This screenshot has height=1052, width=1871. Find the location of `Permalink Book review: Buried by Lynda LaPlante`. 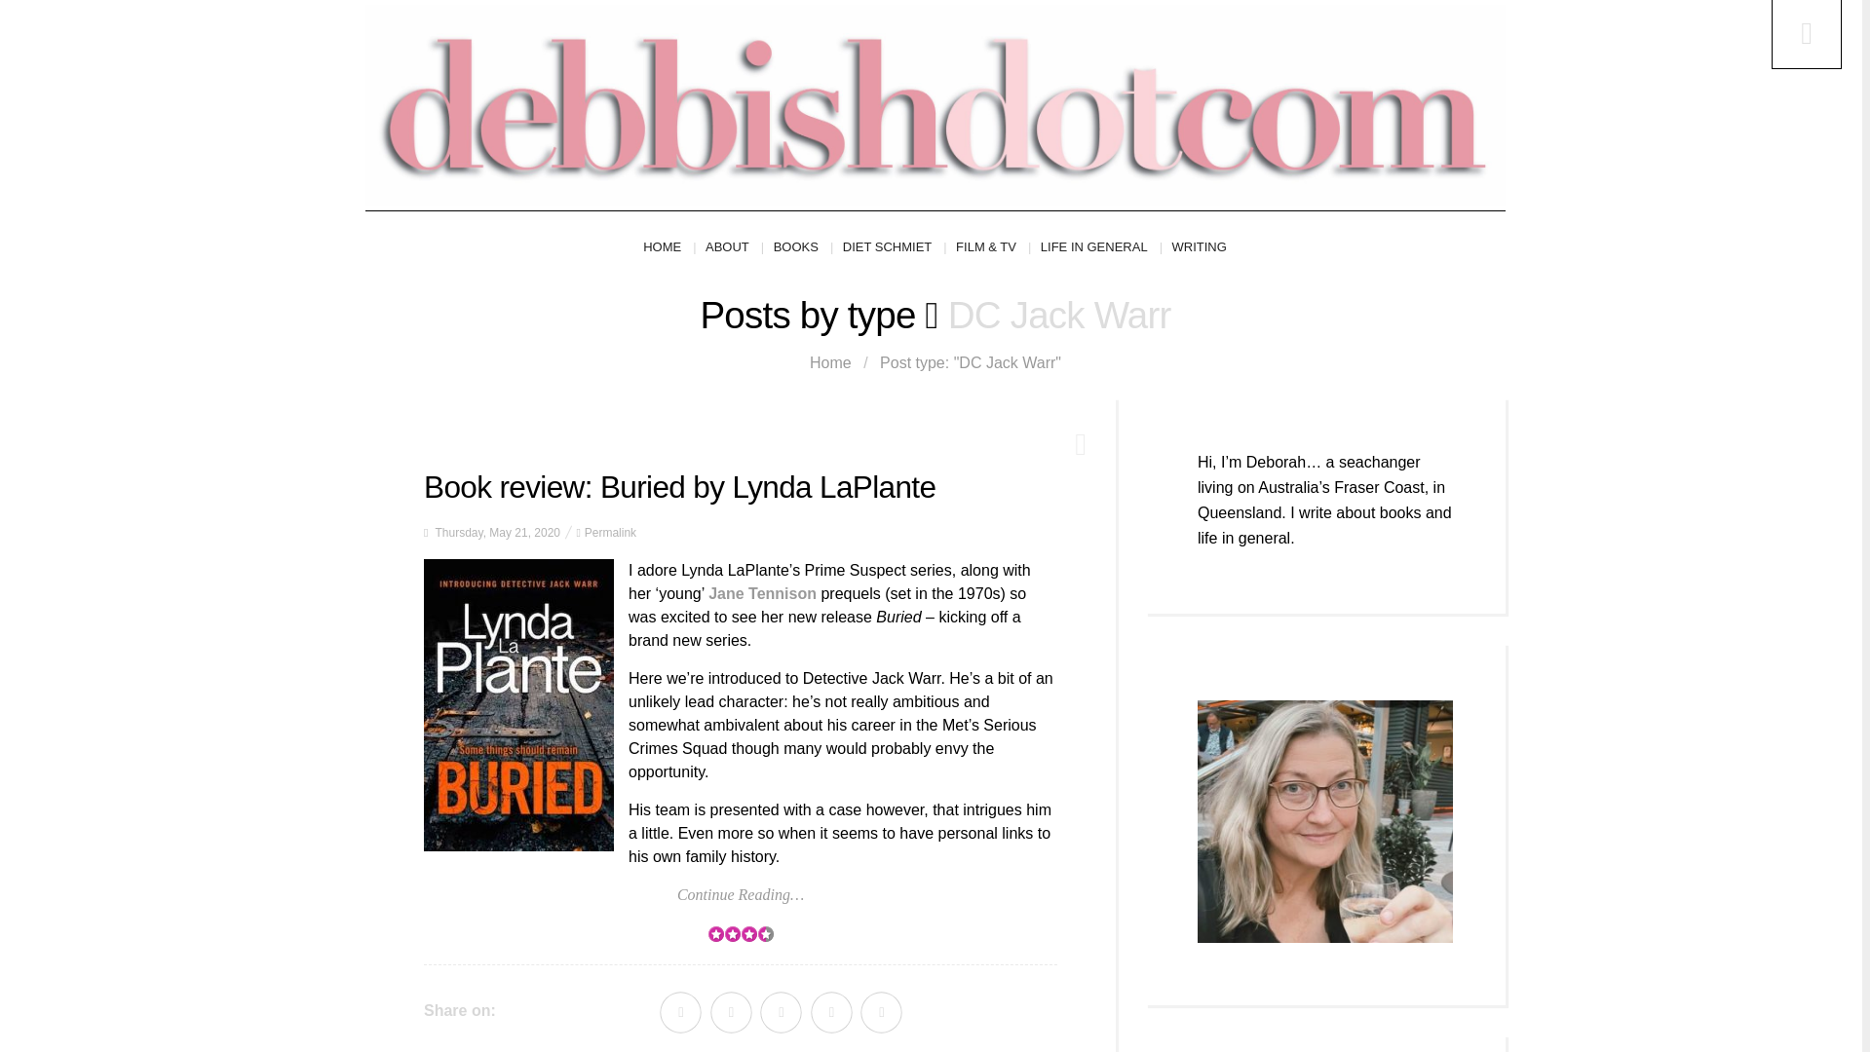

Permalink Book review: Buried by Lynda LaPlante is located at coordinates (680, 487).